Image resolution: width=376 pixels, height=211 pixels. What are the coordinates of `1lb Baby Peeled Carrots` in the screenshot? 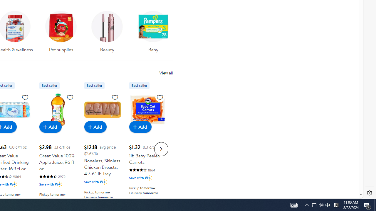 It's located at (147, 110).